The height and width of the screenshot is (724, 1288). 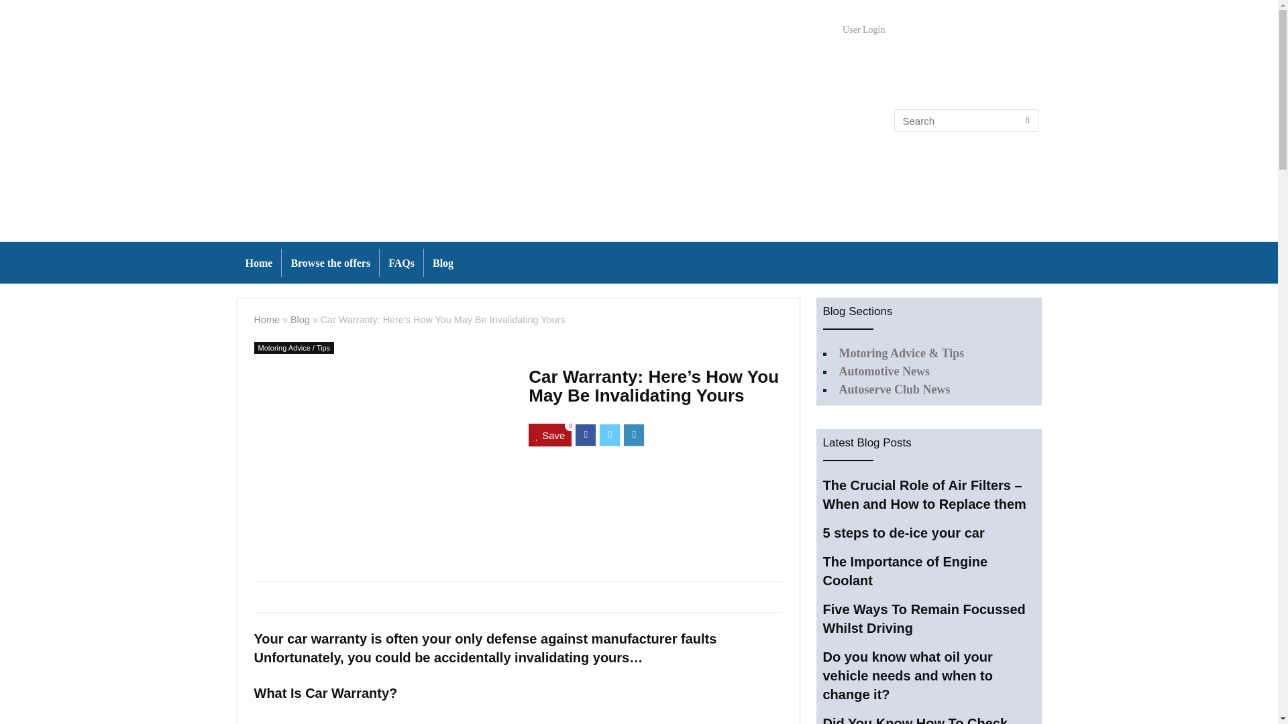 I want to click on Five Ways To Remain Focussed Whilst Driving, so click(x=924, y=618).